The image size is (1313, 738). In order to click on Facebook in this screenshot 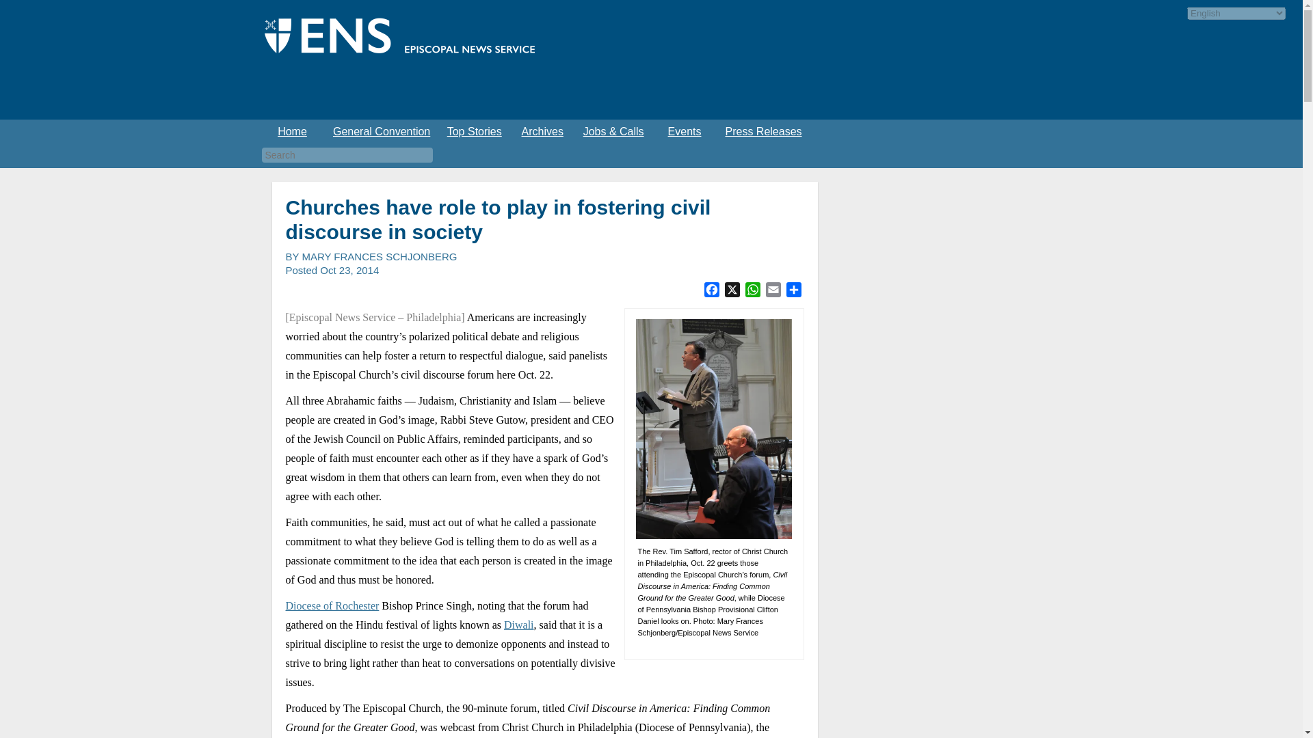, I will do `click(711, 291)`.